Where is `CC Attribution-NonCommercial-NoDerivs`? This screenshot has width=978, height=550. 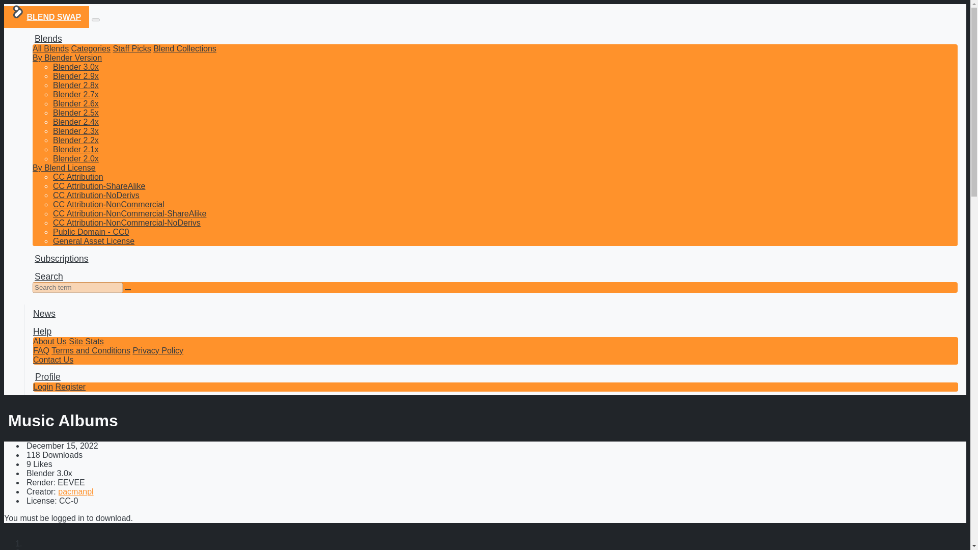
CC Attribution-NonCommercial-NoDerivs is located at coordinates (126, 223).